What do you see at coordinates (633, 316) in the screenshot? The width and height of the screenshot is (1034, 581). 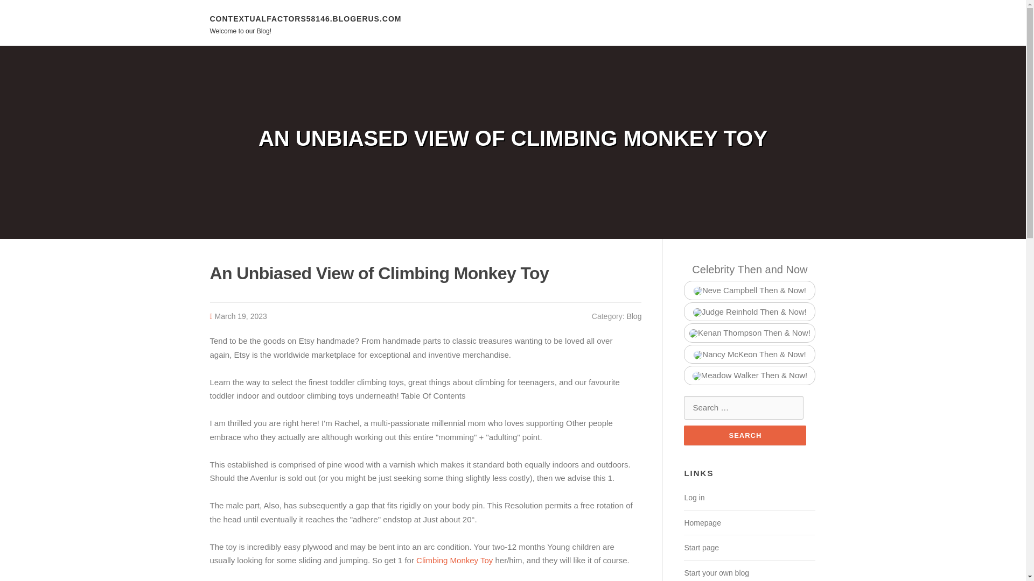 I see `Blog` at bounding box center [633, 316].